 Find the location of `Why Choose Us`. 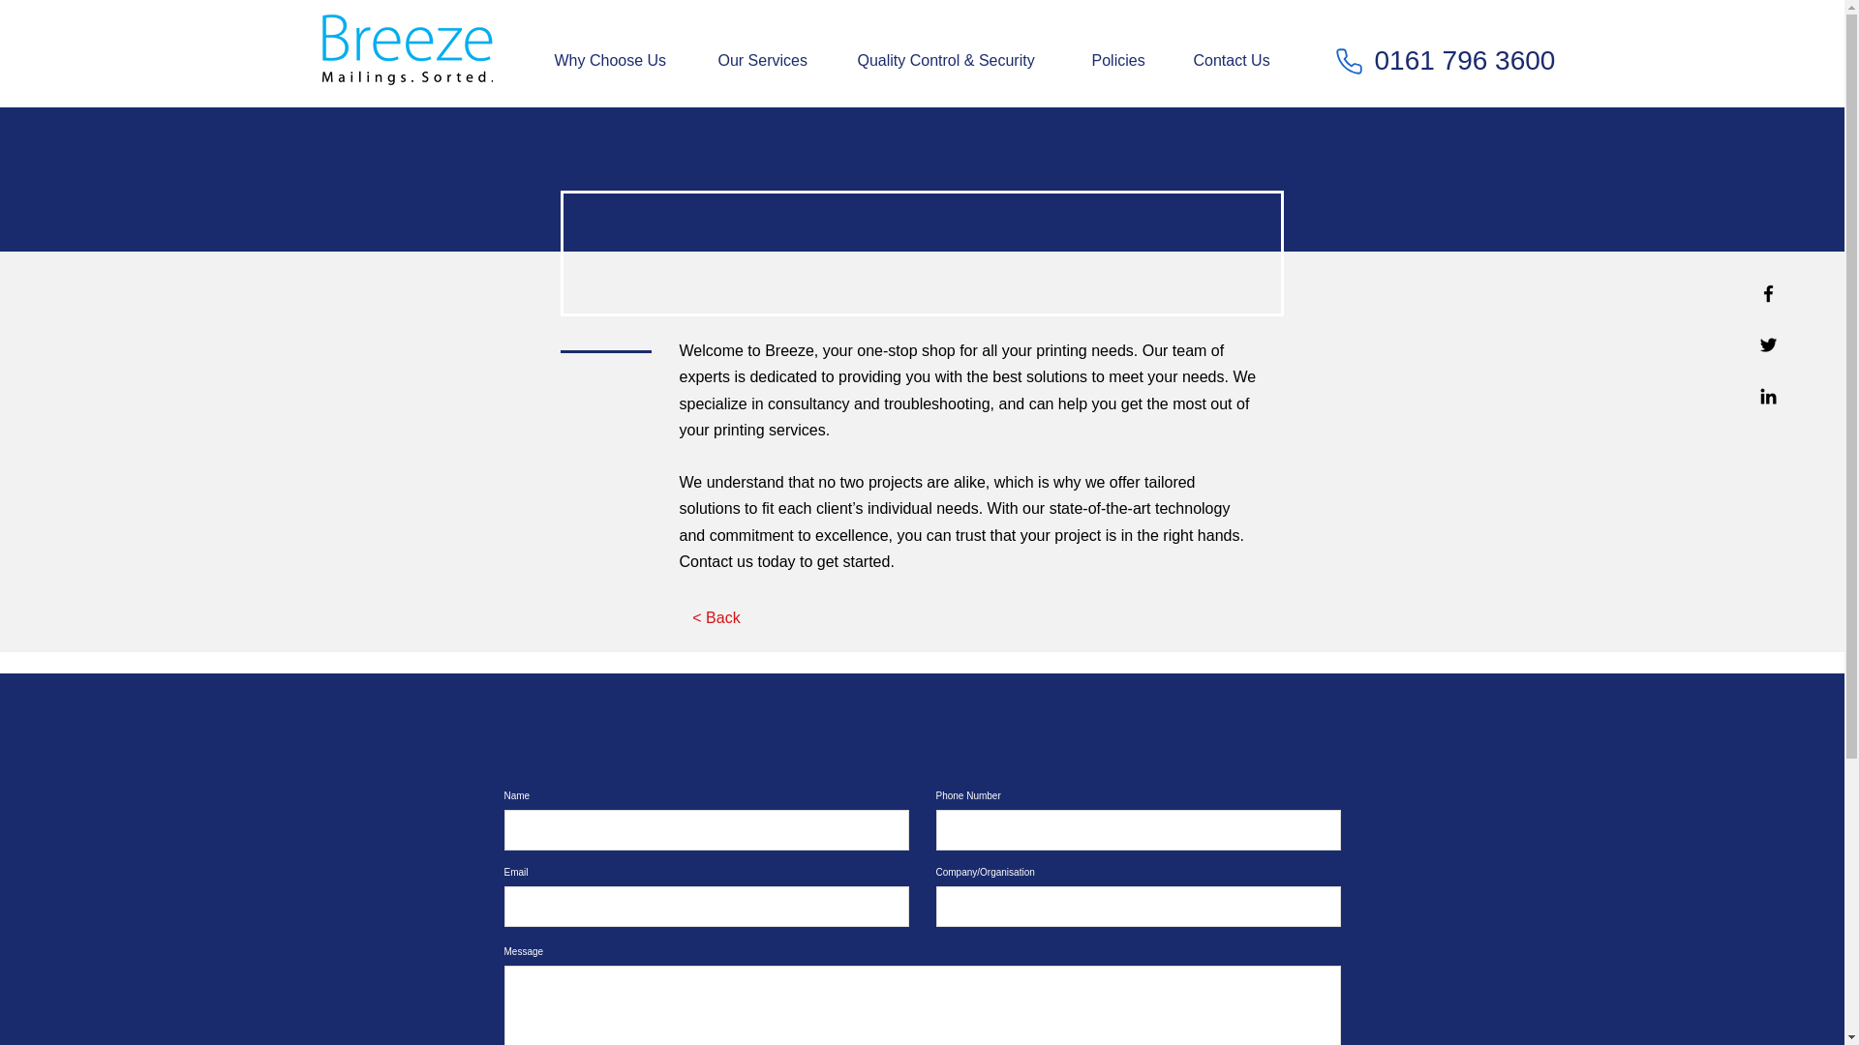

Why Choose Us is located at coordinates (622, 60).